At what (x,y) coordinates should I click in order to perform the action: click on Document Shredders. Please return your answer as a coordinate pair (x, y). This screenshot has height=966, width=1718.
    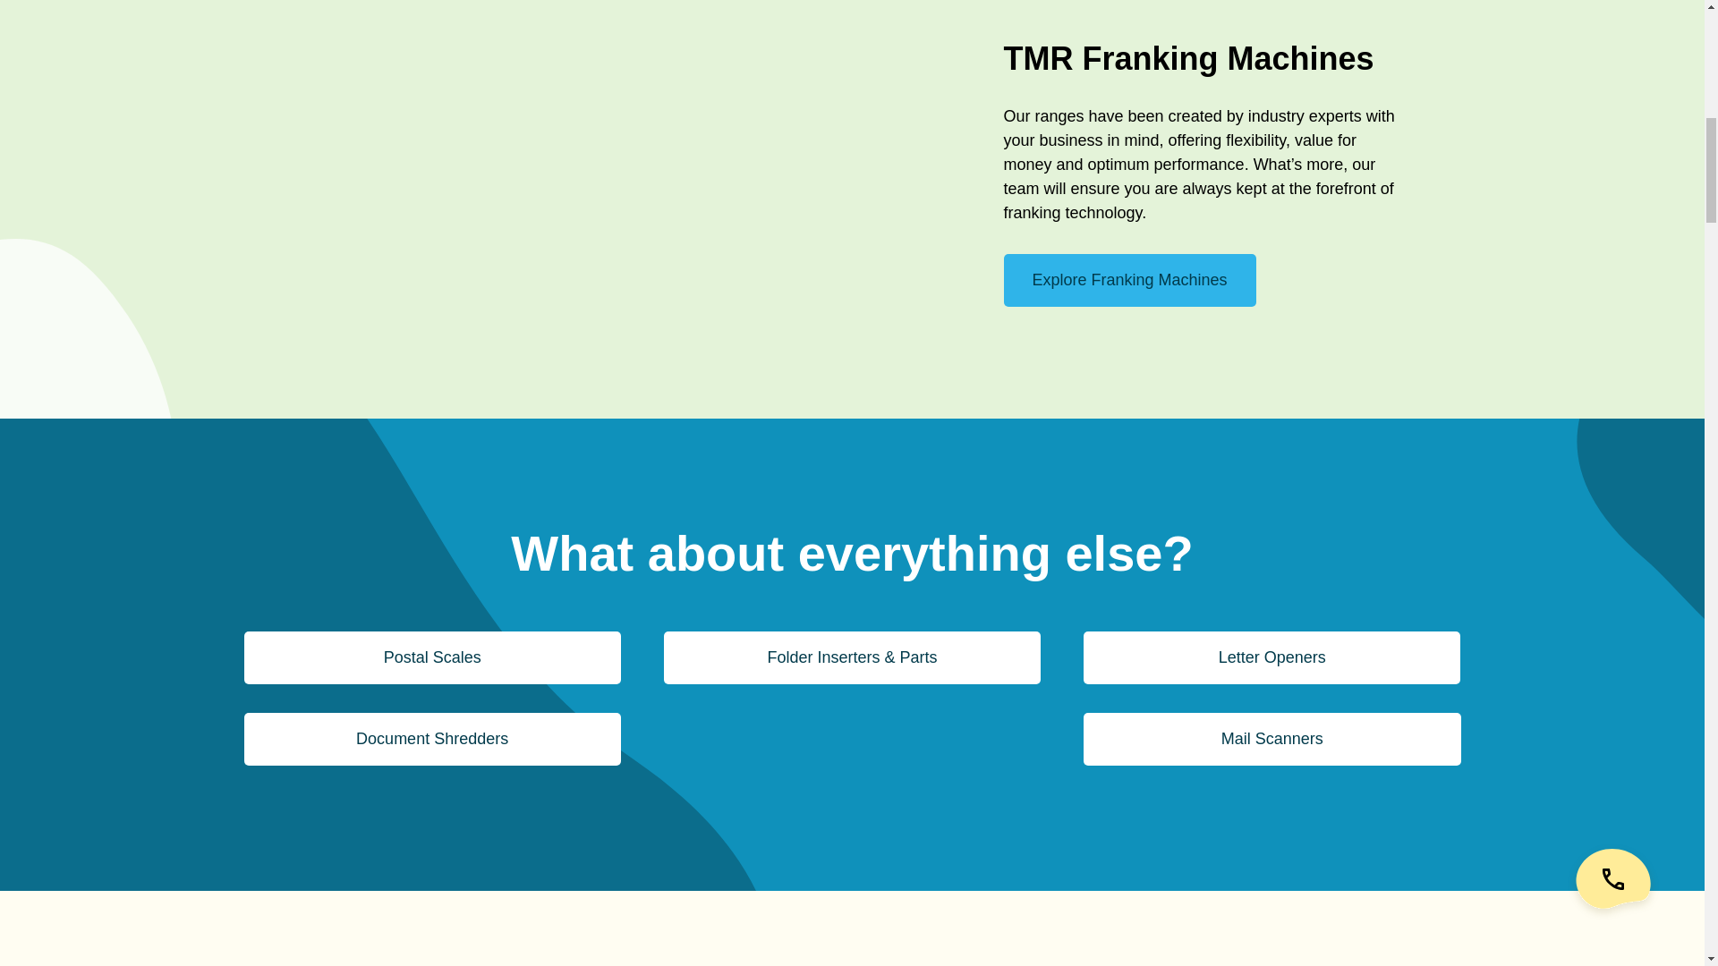
    Looking at the image, I should click on (431, 739).